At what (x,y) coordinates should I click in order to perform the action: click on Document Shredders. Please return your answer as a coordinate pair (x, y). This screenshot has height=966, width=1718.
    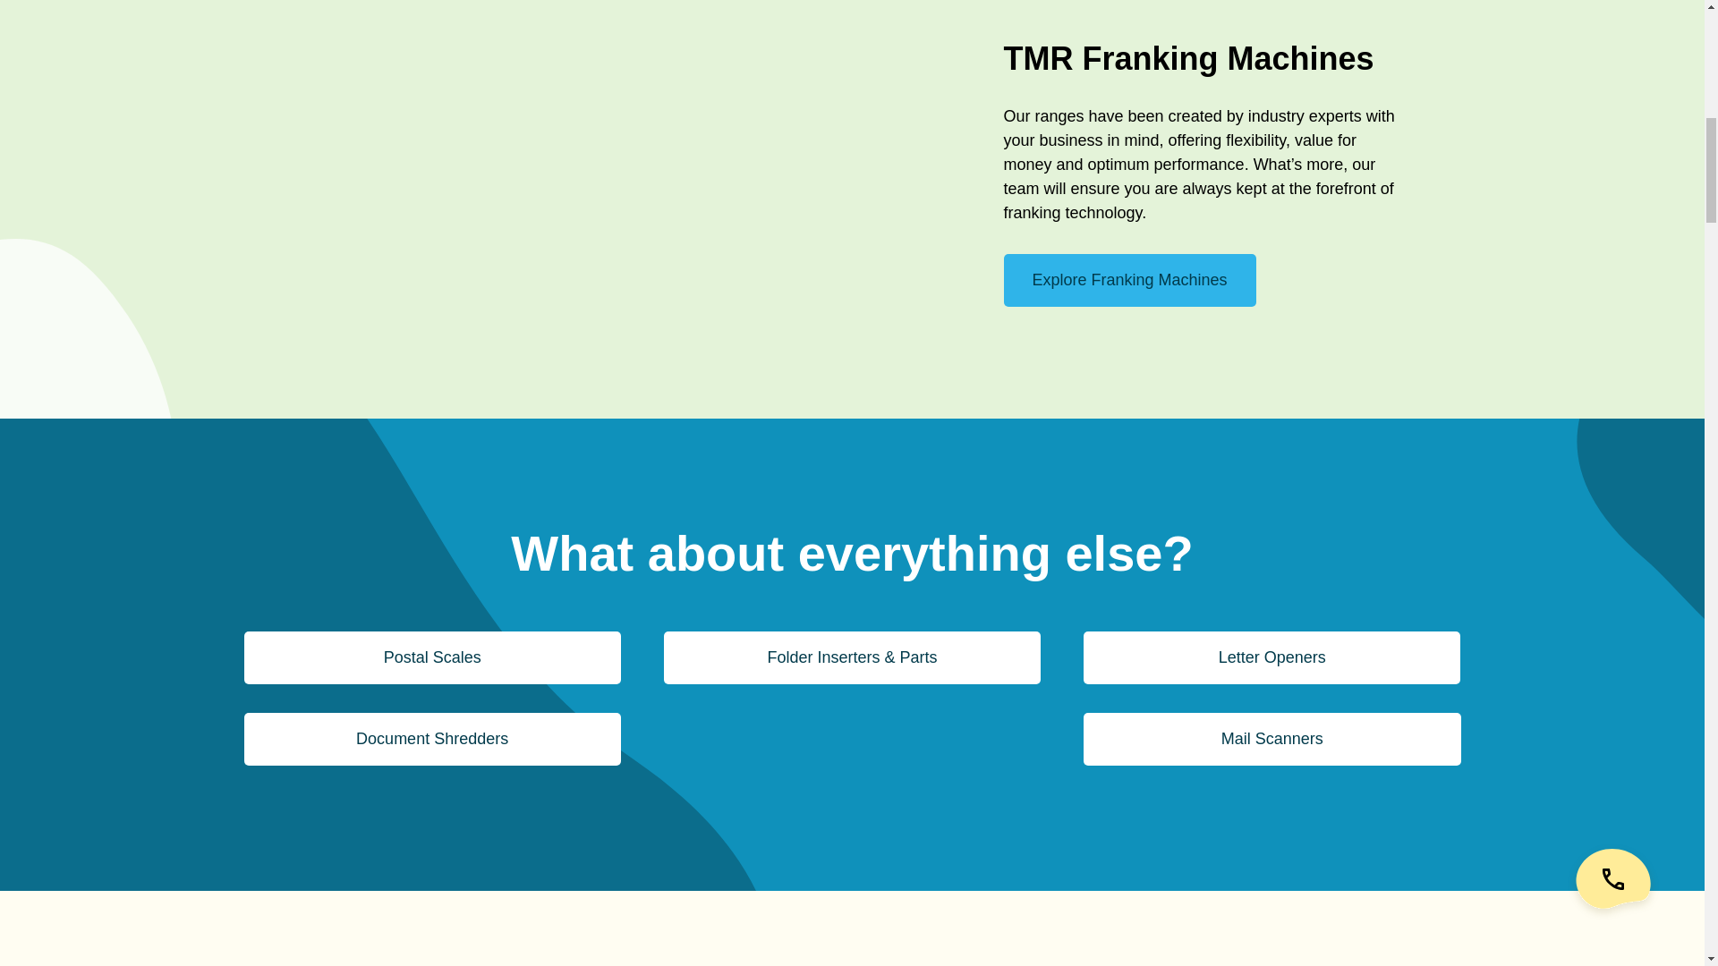
    Looking at the image, I should click on (431, 739).